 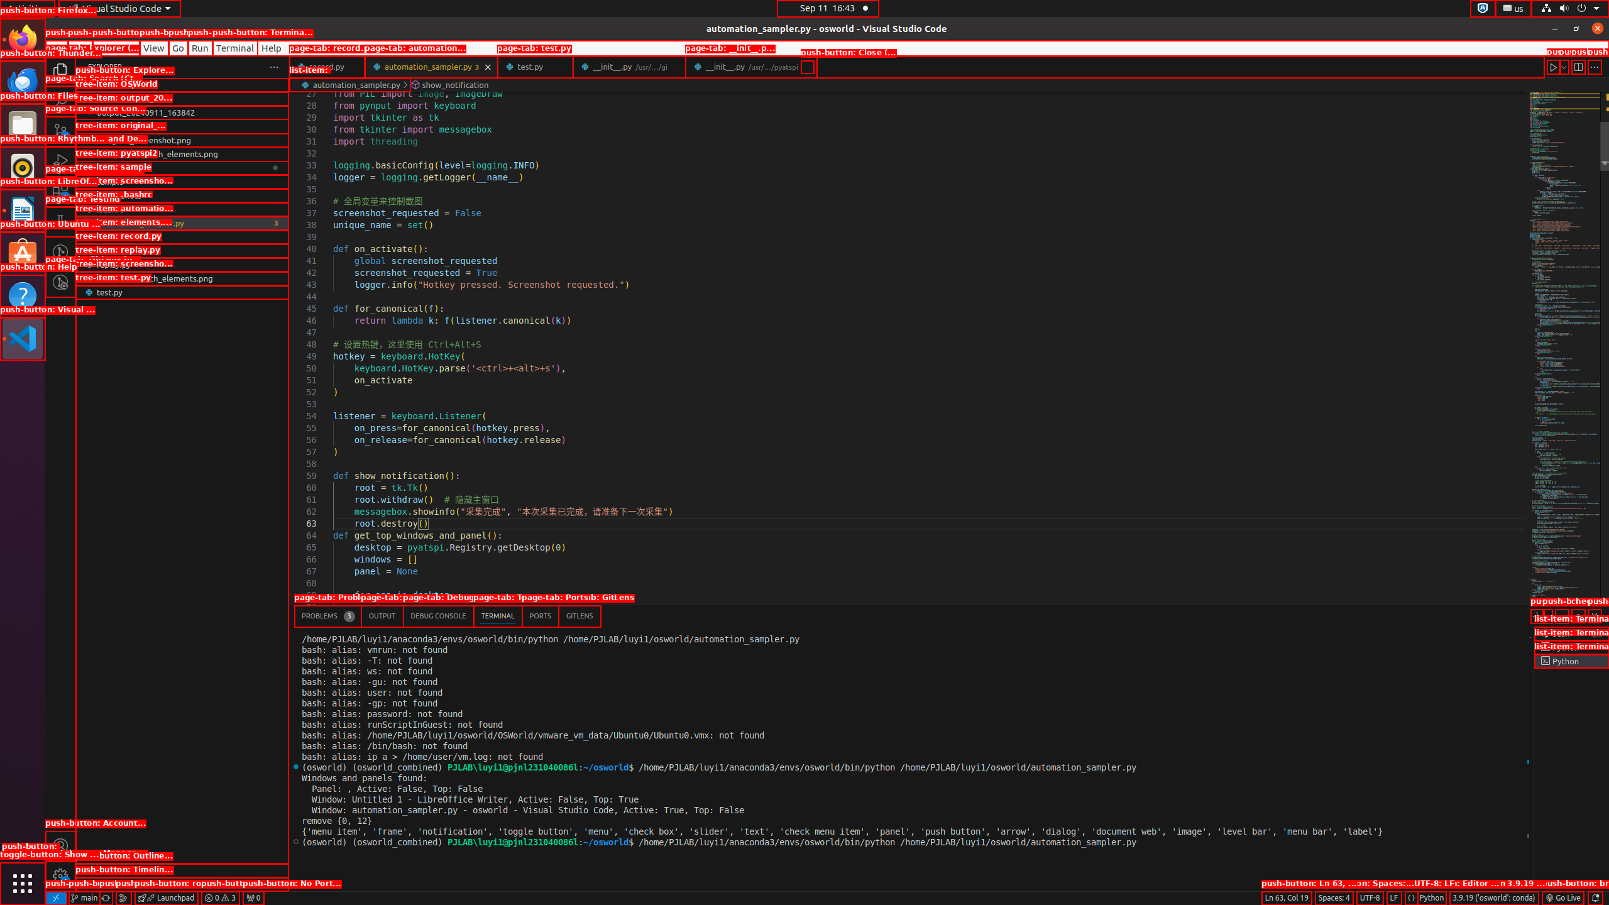 I want to click on automation_sampler.py, so click(x=431, y=67).